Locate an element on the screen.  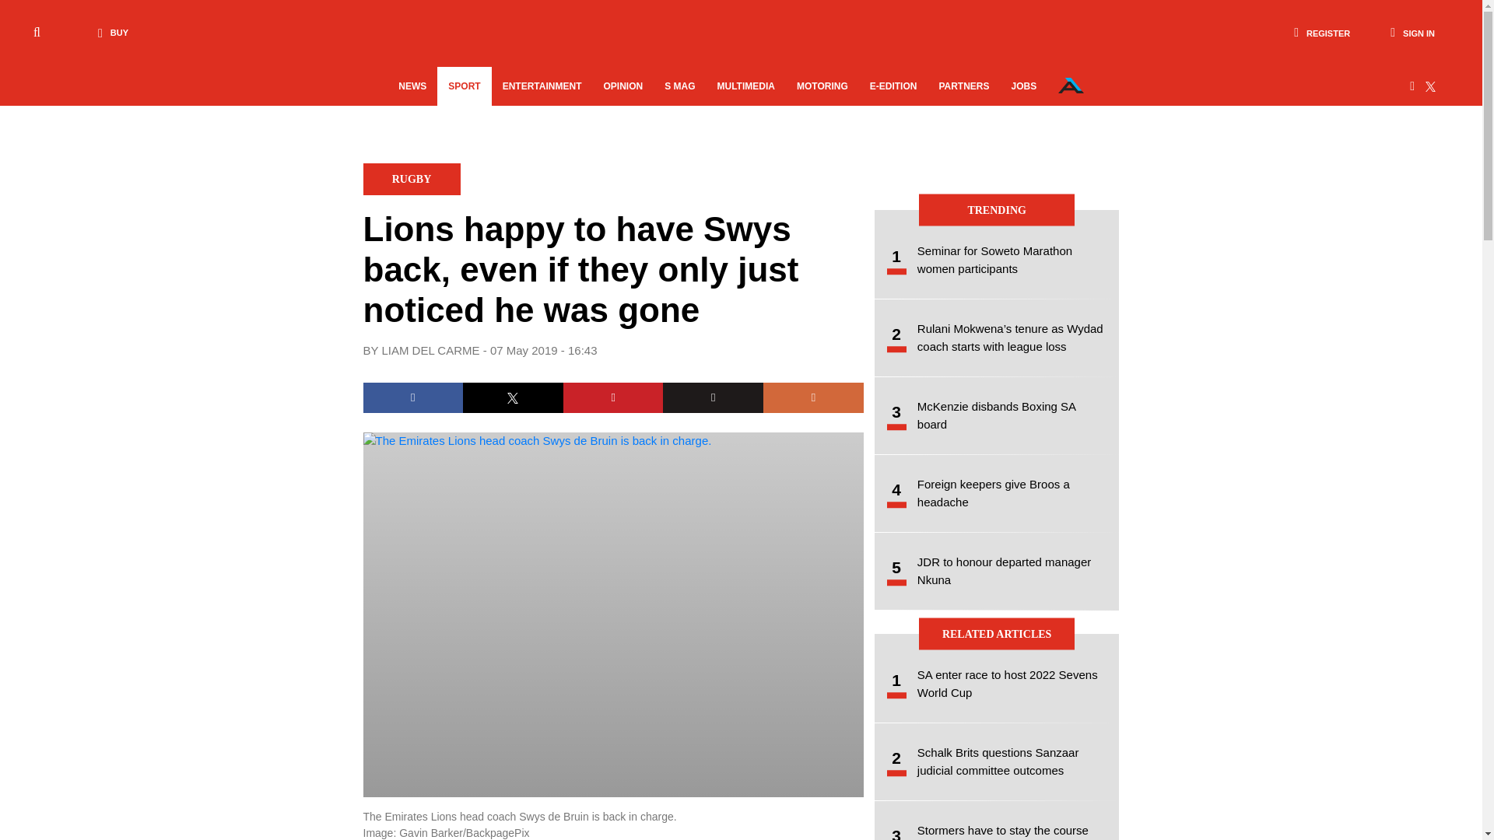
ENTERTAINMENT is located at coordinates (542, 86).